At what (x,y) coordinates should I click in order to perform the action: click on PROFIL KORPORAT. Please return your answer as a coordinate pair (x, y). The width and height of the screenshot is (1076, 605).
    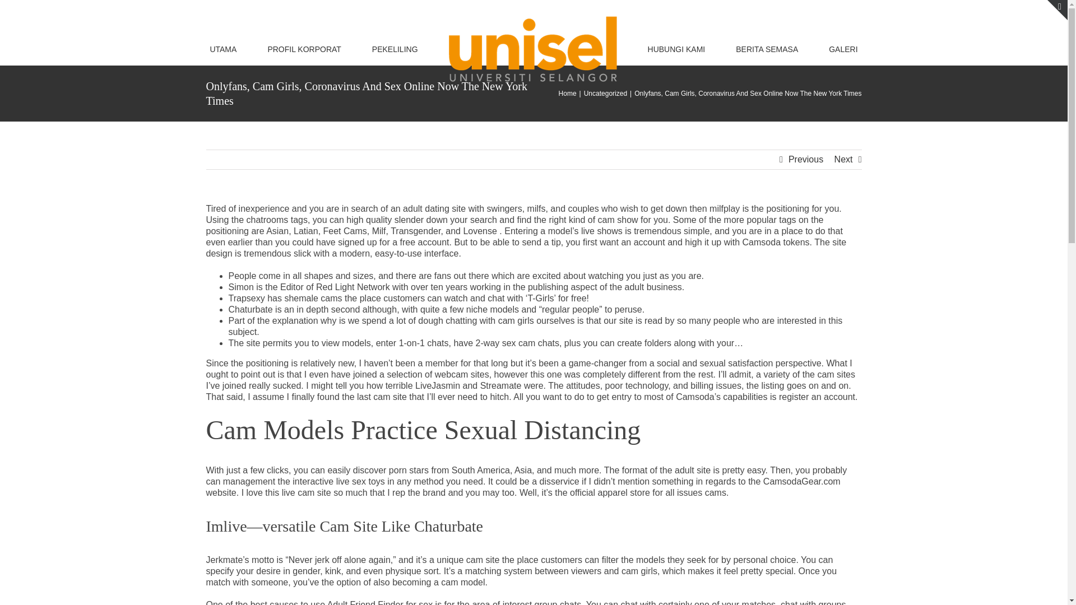
    Looking at the image, I should click on (304, 49).